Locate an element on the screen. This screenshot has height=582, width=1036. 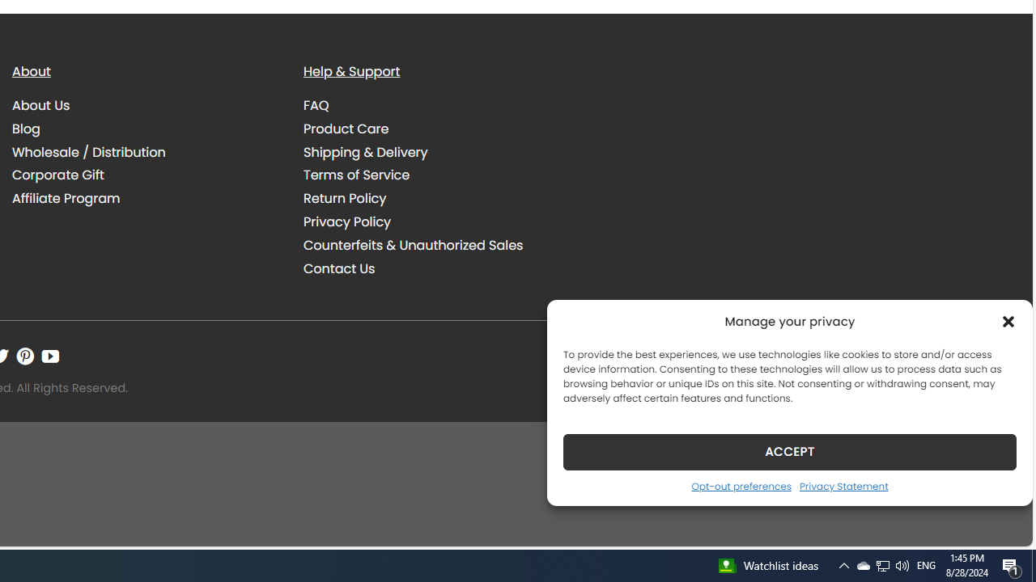
Shipping & Delivery is located at coordinates (366, 152).